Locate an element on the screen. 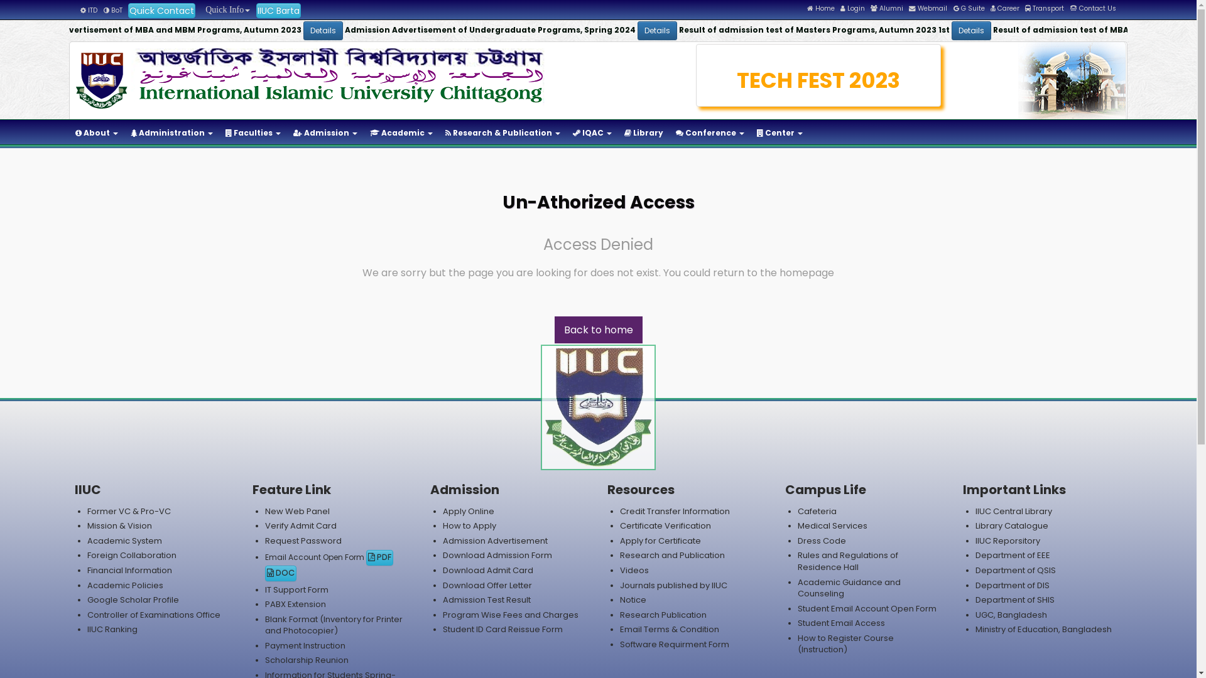 The height and width of the screenshot is (678, 1206). Download Admission Form is located at coordinates (497, 555).